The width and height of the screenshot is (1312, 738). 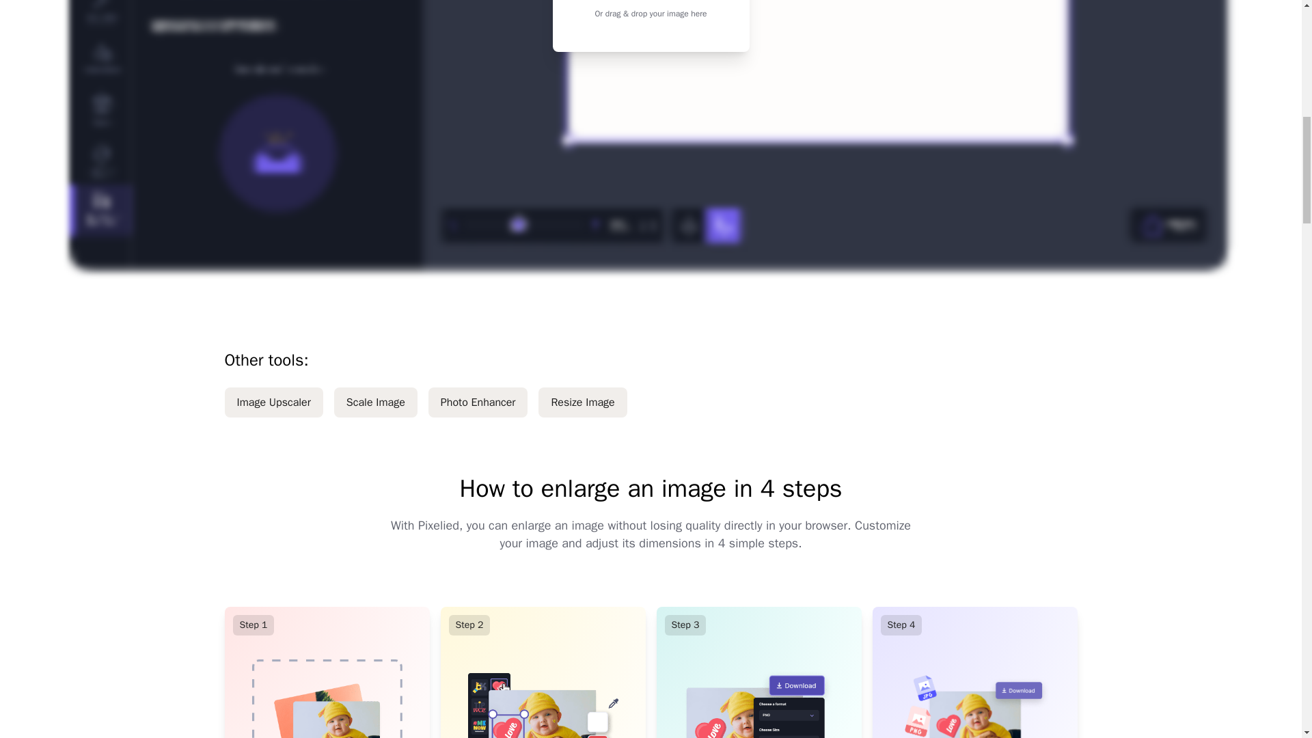 What do you see at coordinates (582, 402) in the screenshot?
I see `Resize Image` at bounding box center [582, 402].